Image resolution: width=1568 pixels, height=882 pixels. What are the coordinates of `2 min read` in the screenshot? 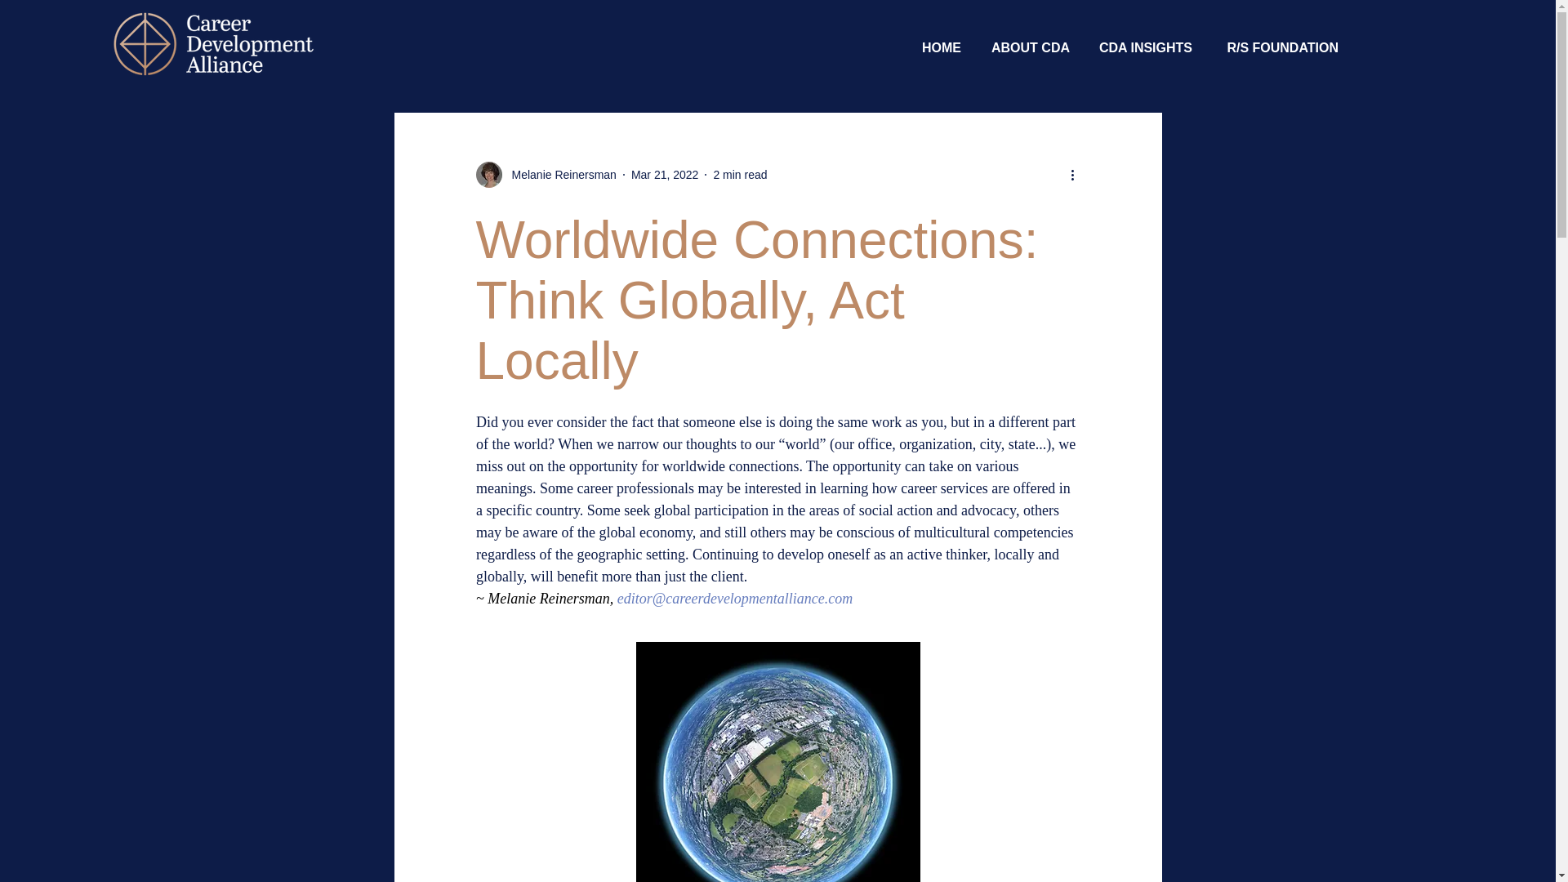 It's located at (740, 175).